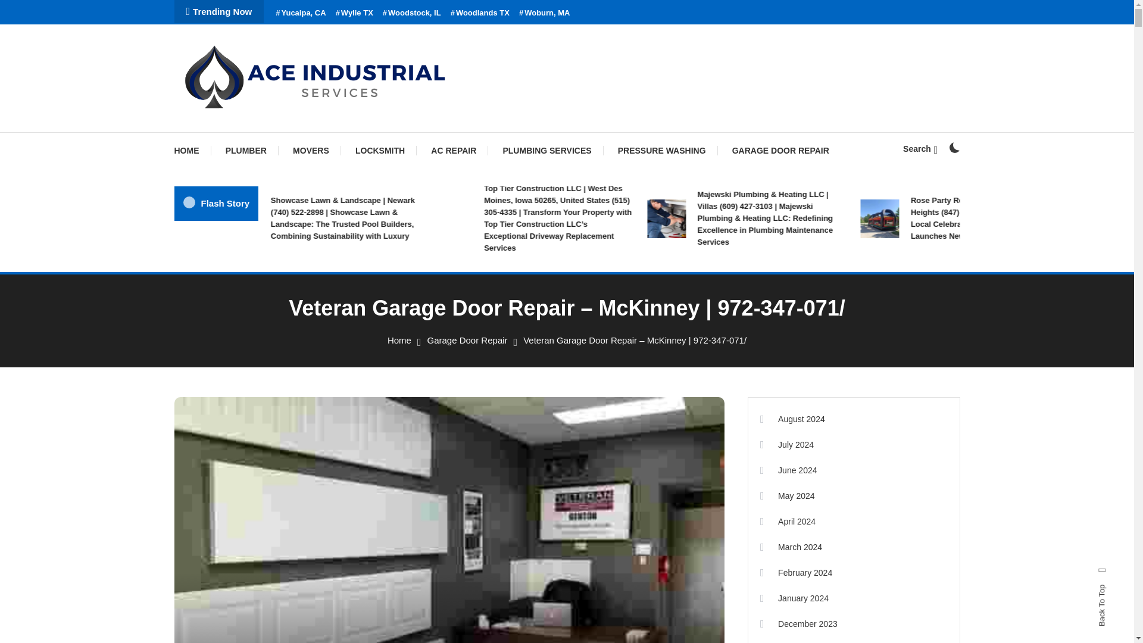 Image resolution: width=1143 pixels, height=643 pixels. Describe the element at coordinates (311, 150) in the screenshot. I see `MOVERS` at that location.